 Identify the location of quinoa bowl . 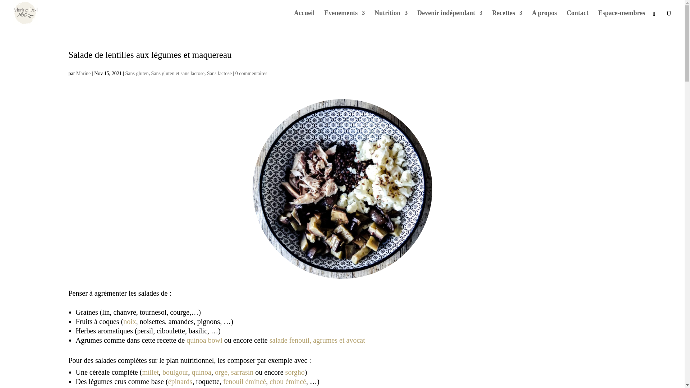
(205, 340).